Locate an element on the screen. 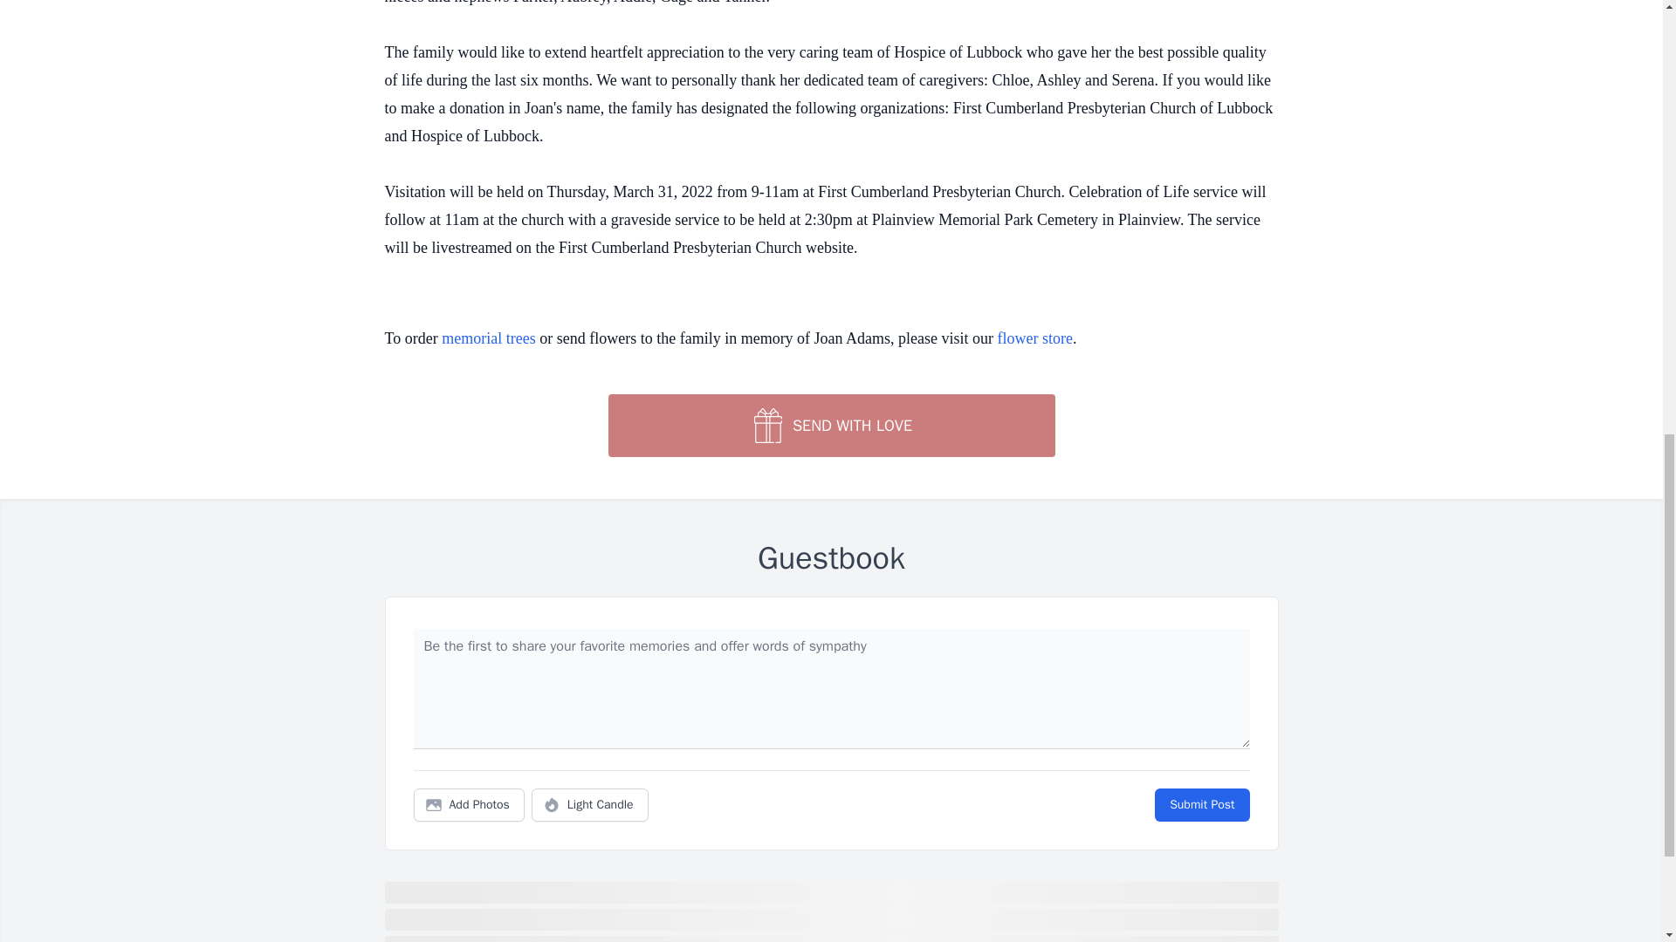  Light Candle is located at coordinates (590, 804).